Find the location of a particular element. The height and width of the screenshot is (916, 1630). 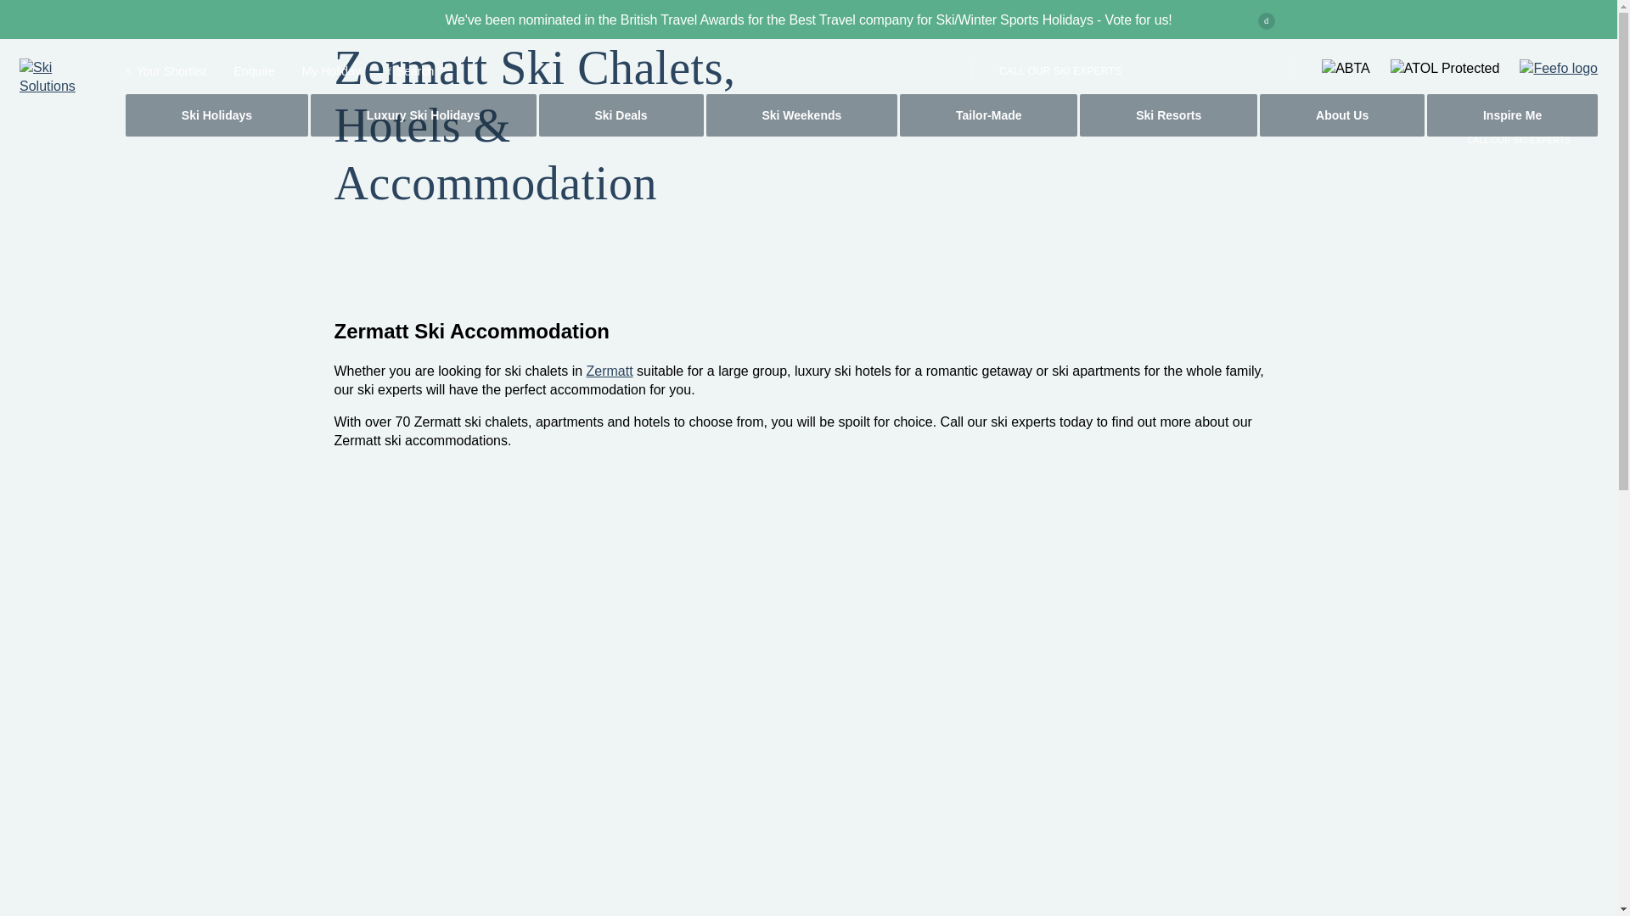

See what our customers say about us is located at coordinates (1558, 68).